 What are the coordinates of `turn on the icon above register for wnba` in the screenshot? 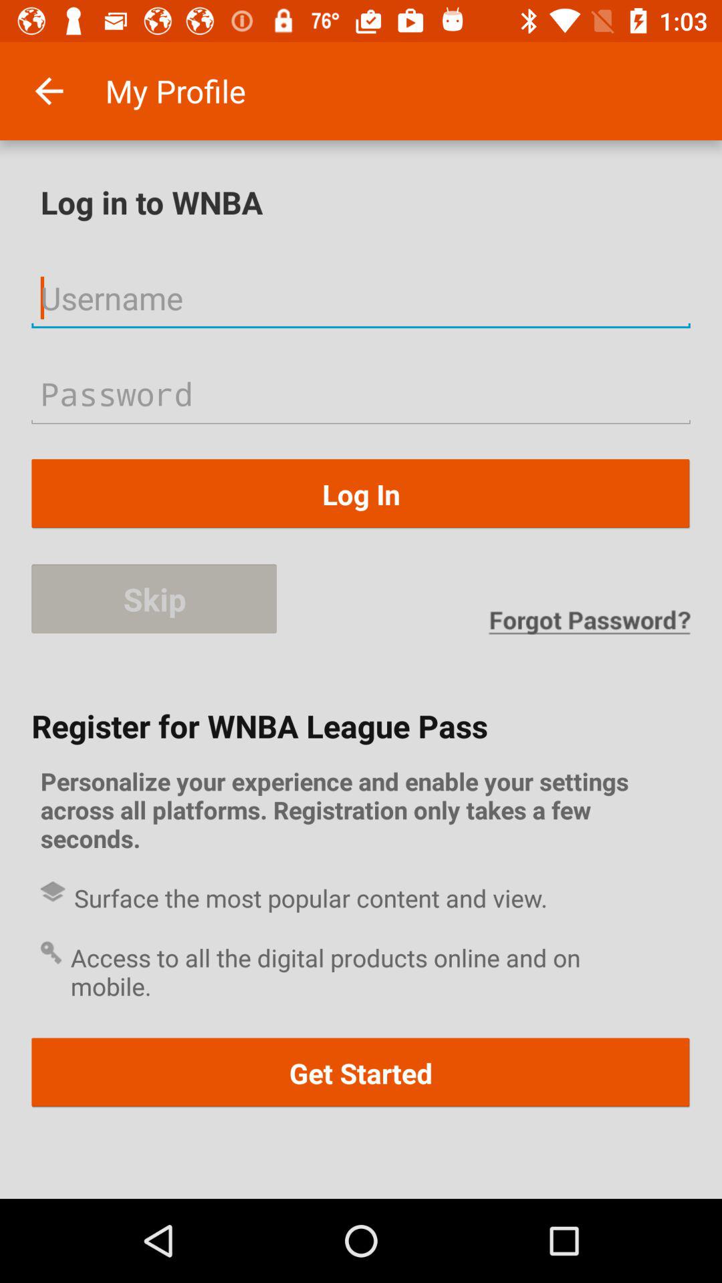 It's located at (589, 621).